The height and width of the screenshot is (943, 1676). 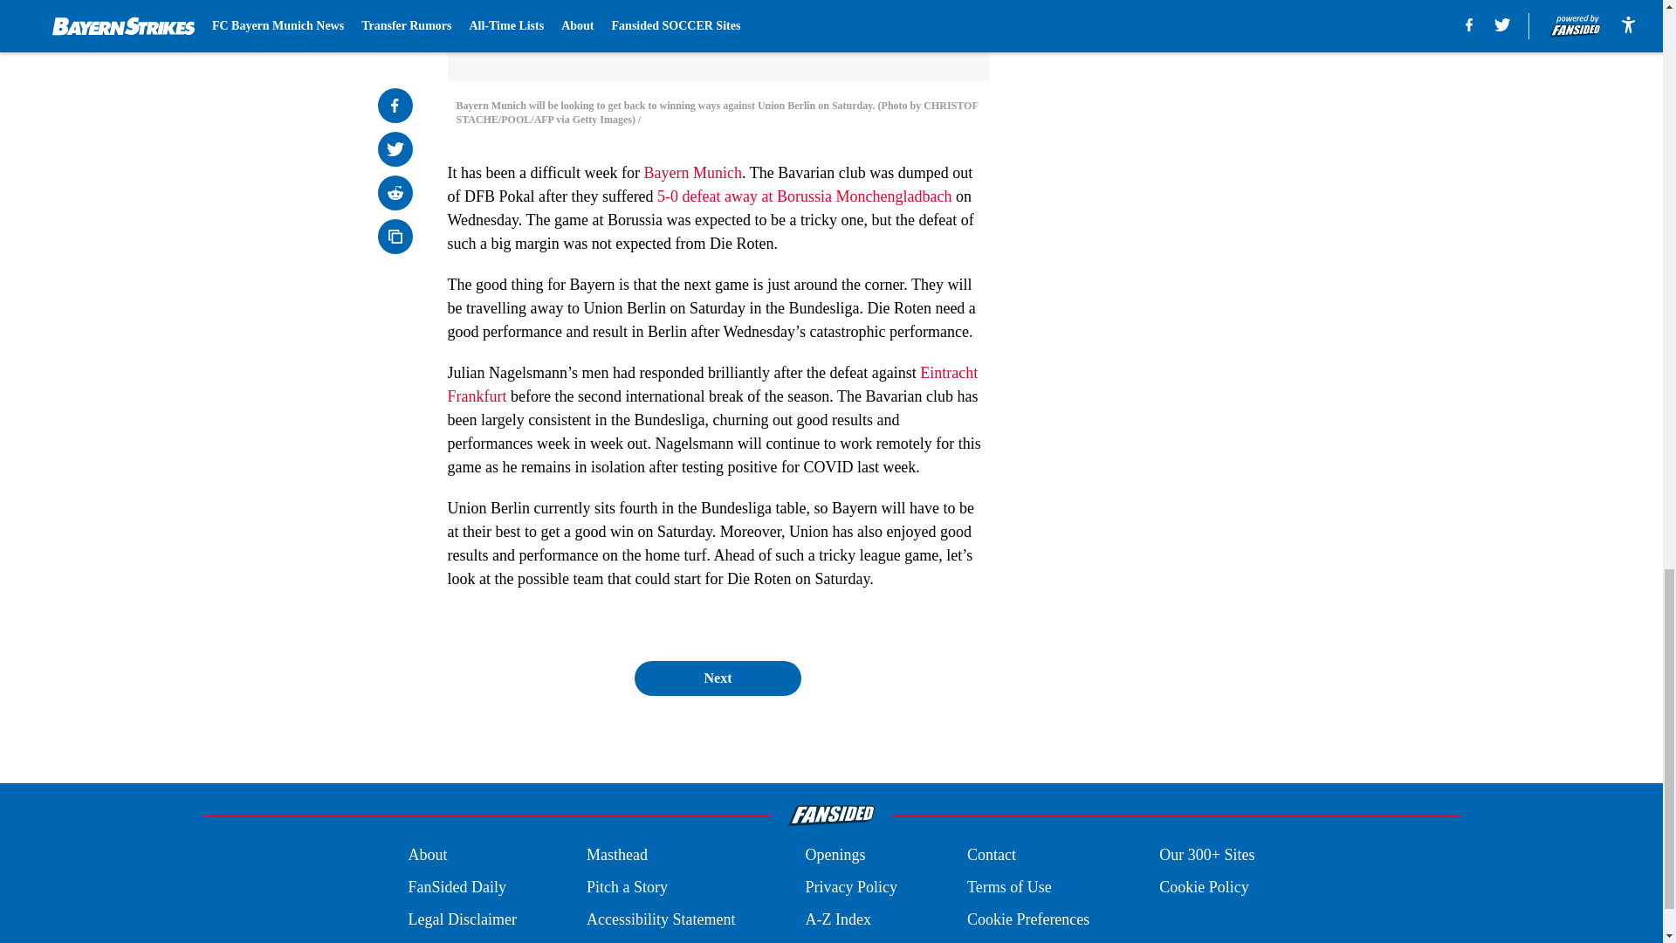 I want to click on Legal Disclaimer, so click(x=461, y=920).